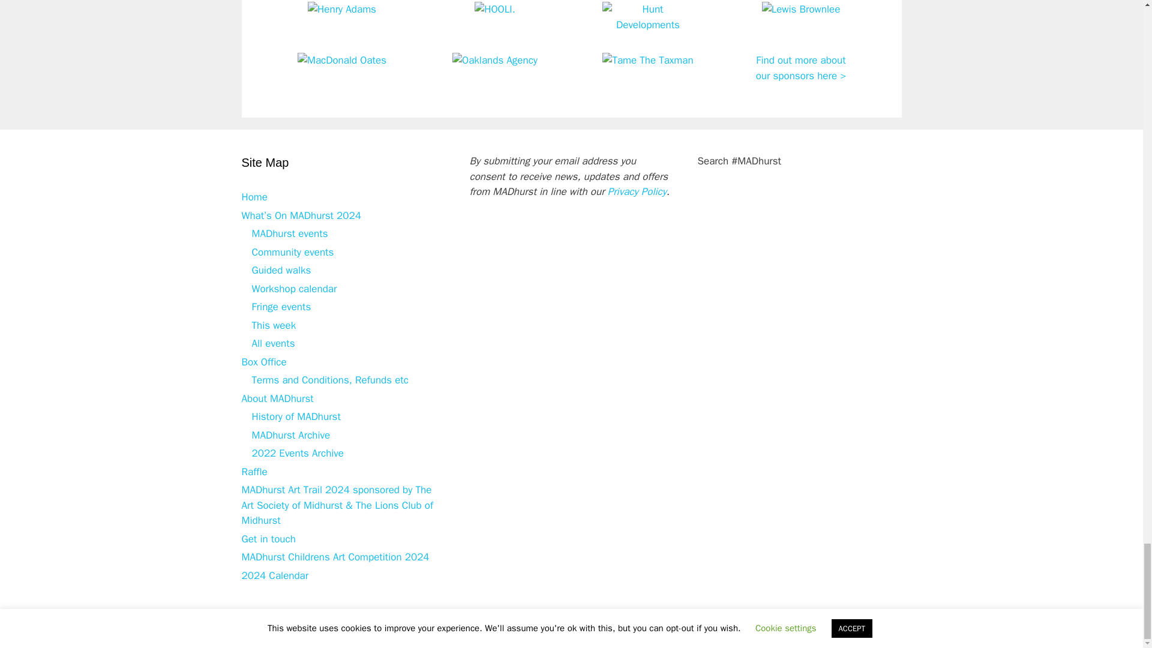 Image resolution: width=1152 pixels, height=648 pixels. What do you see at coordinates (342, 9) in the screenshot?
I see `Henry Adams` at bounding box center [342, 9].